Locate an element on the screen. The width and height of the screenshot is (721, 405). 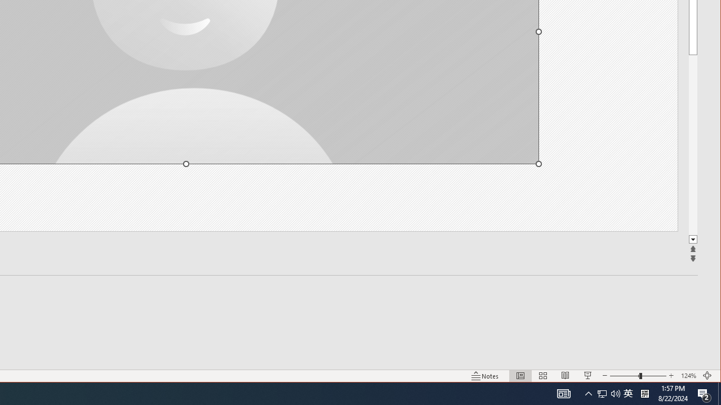
Notification Chevron is located at coordinates (588, 394).